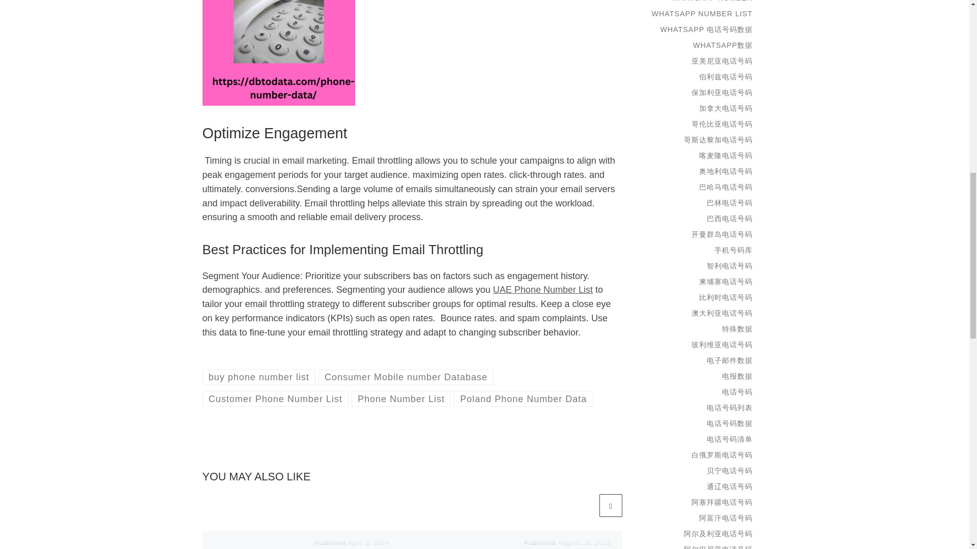 The height and width of the screenshot is (549, 977). Describe the element at coordinates (543, 290) in the screenshot. I see `UAE Phone Number List` at that location.